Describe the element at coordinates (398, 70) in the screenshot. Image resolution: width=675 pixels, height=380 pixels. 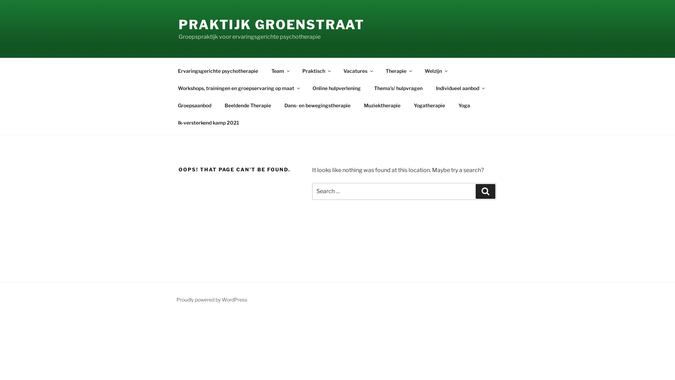
I see `Therapie` at that location.